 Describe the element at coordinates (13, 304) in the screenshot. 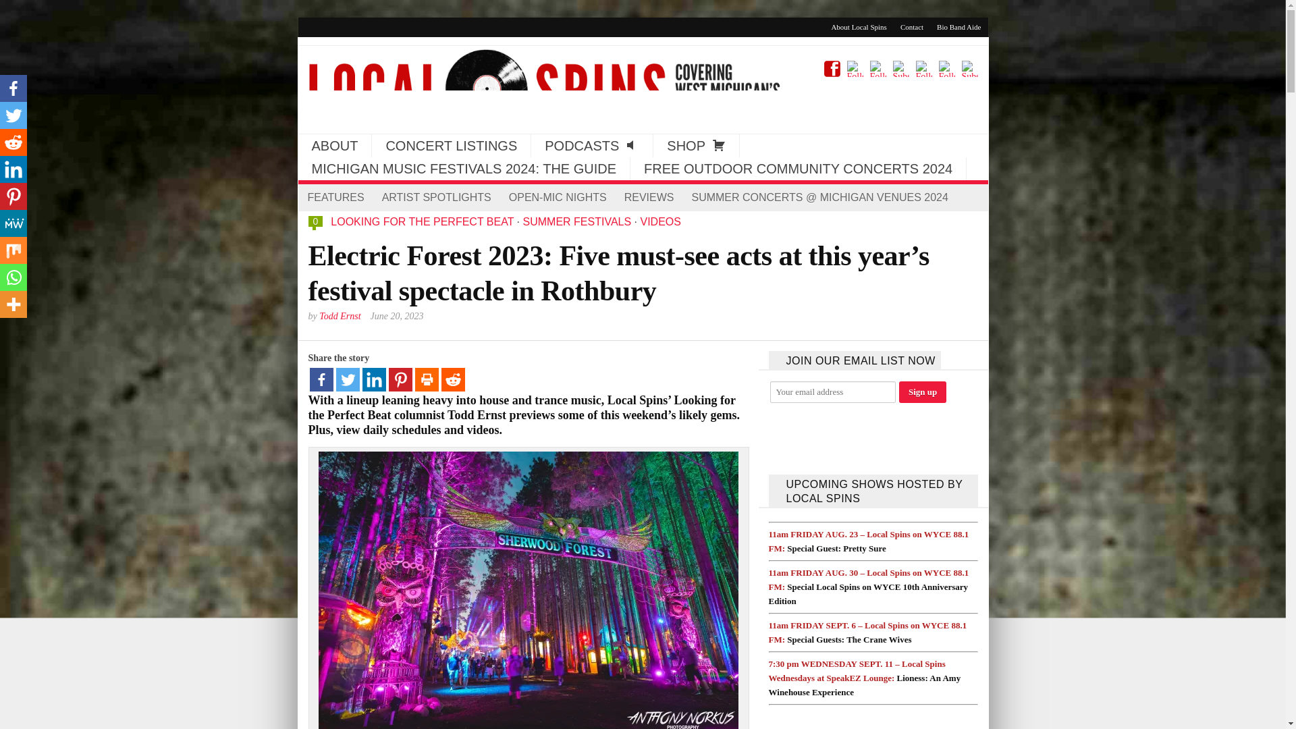

I see `More` at that location.